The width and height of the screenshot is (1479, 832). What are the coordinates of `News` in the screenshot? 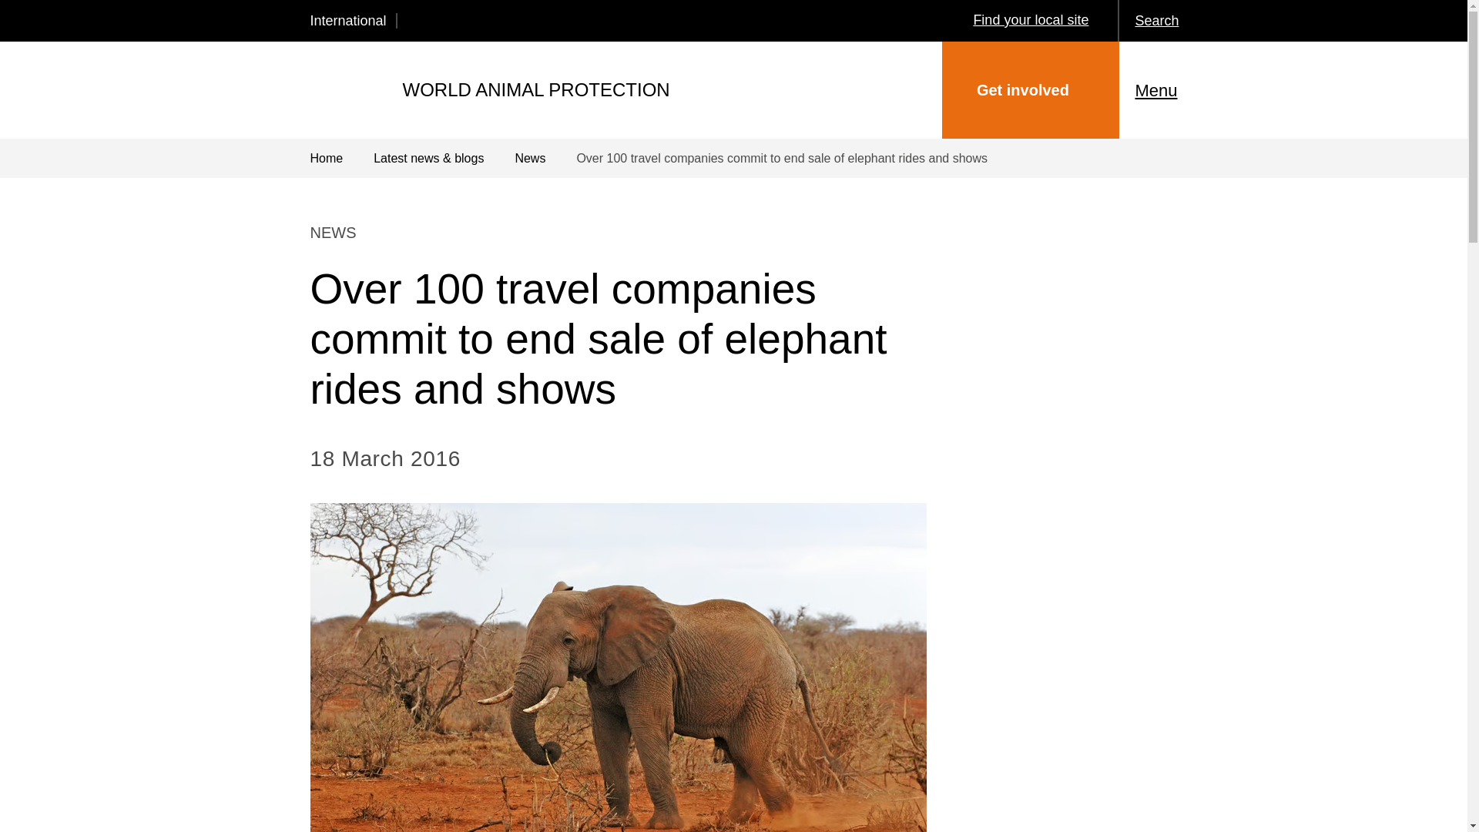 It's located at (545, 159).